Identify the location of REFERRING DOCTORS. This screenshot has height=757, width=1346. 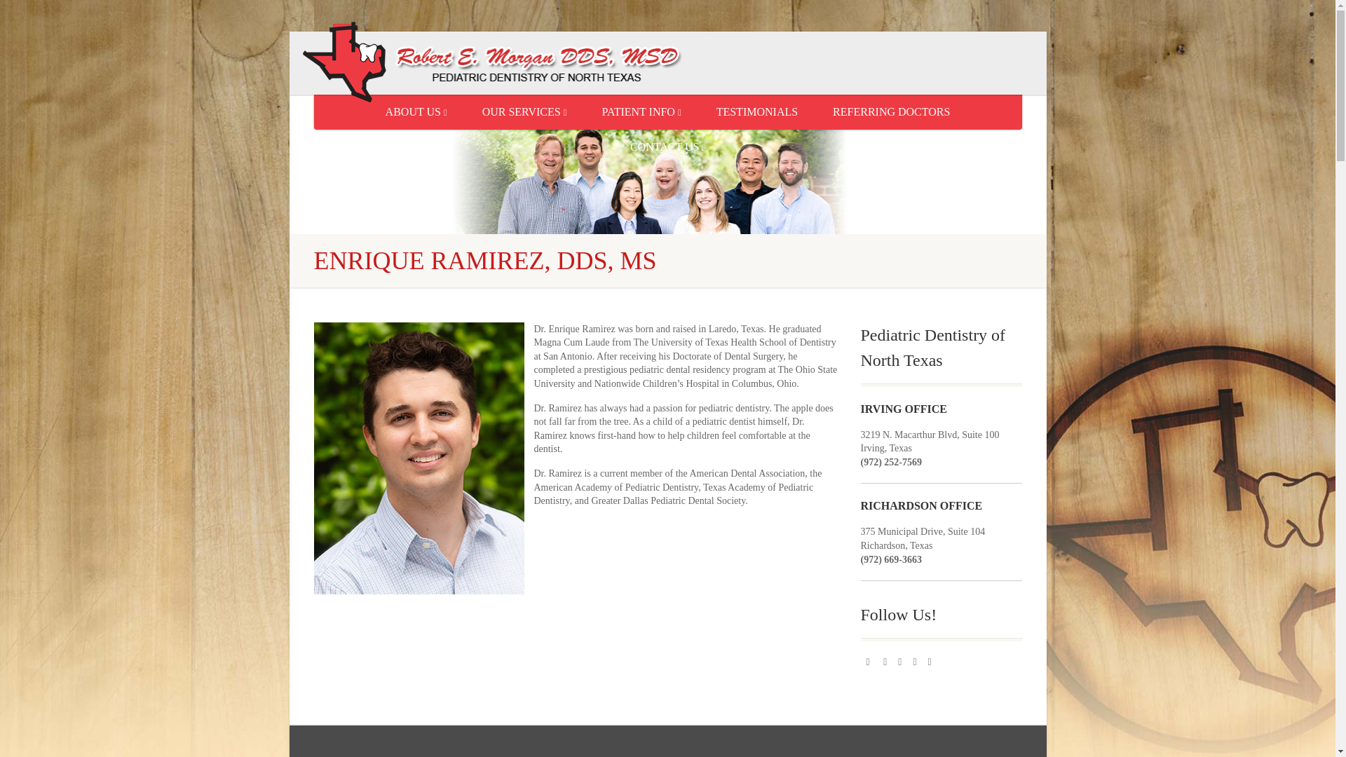
(892, 112).